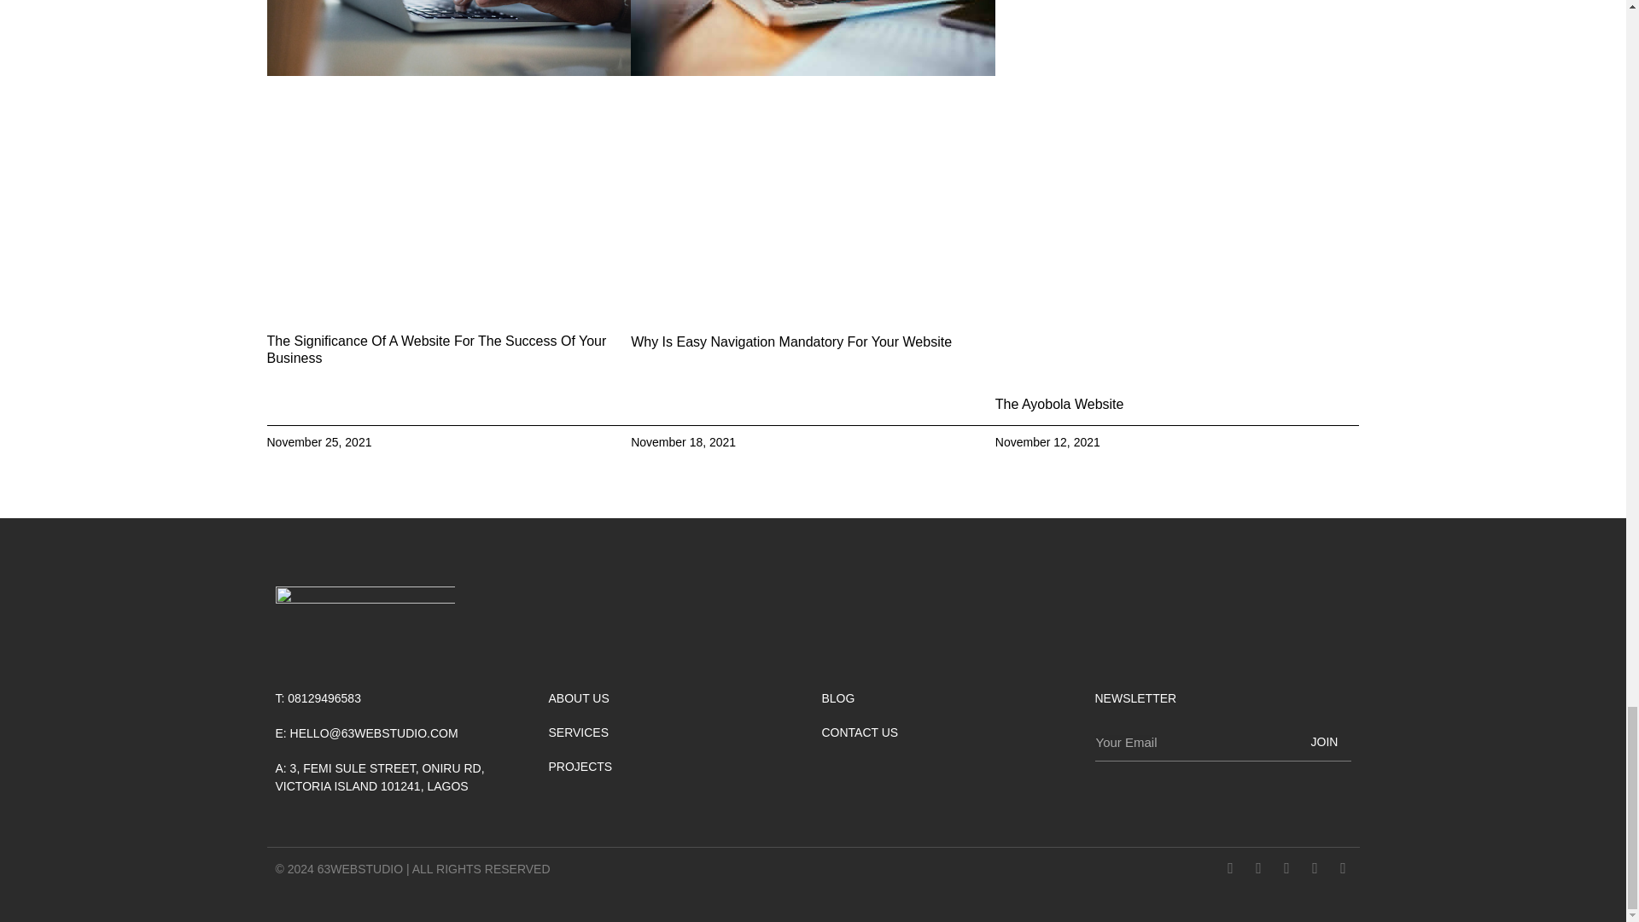  What do you see at coordinates (579, 767) in the screenshot?
I see `PROJECTS` at bounding box center [579, 767].